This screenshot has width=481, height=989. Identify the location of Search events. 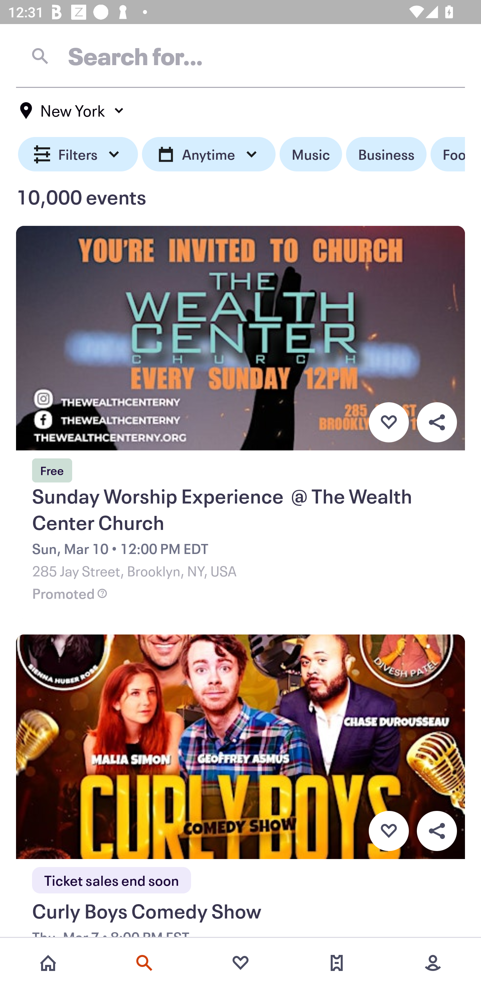
(144, 963).